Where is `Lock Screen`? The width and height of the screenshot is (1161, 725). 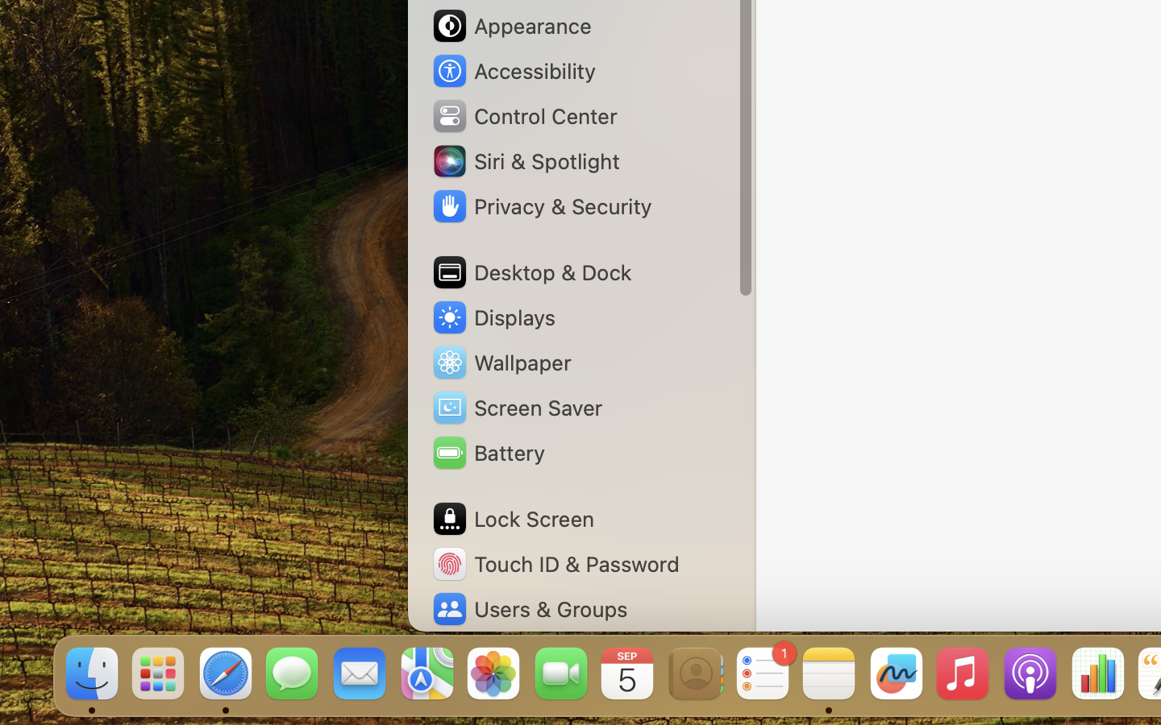 Lock Screen is located at coordinates (513, 519).